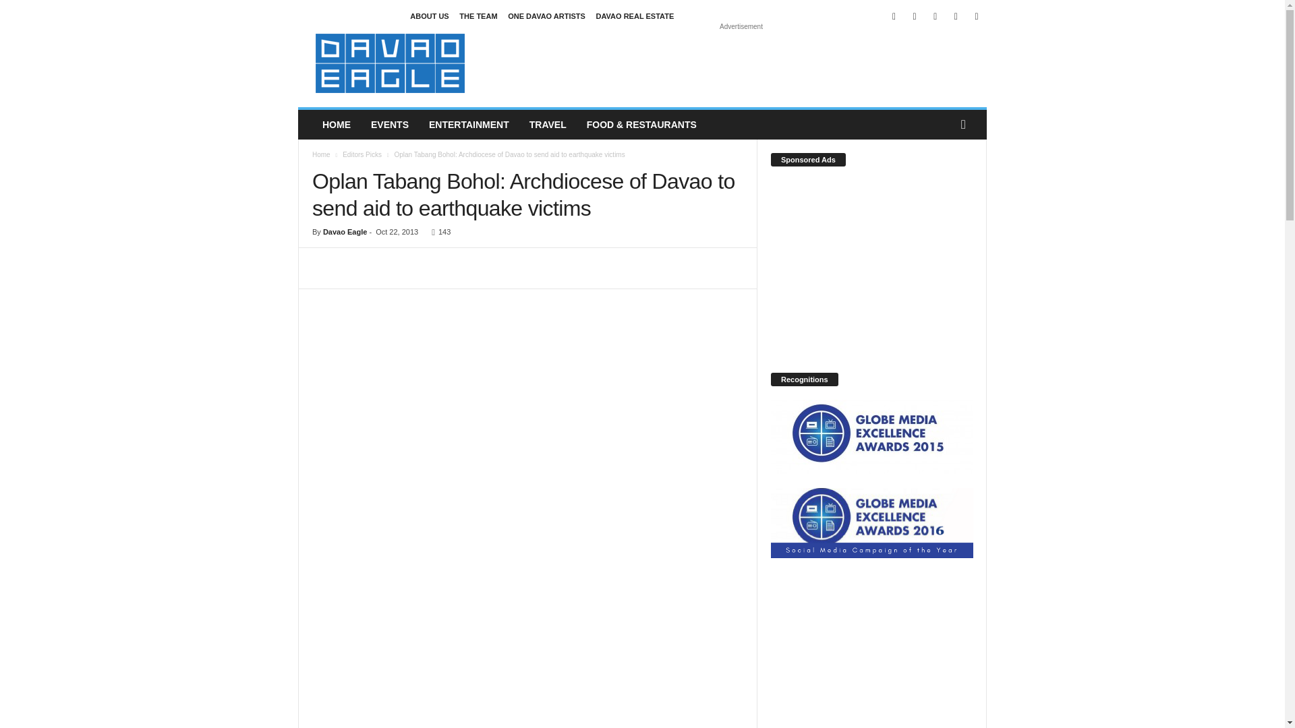 Image resolution: width=1295 pixels, height=728 pixels. What do you see at coordinates (336, 125) in the screenshot?
I see `HOME` at bounding box center [336, 125].